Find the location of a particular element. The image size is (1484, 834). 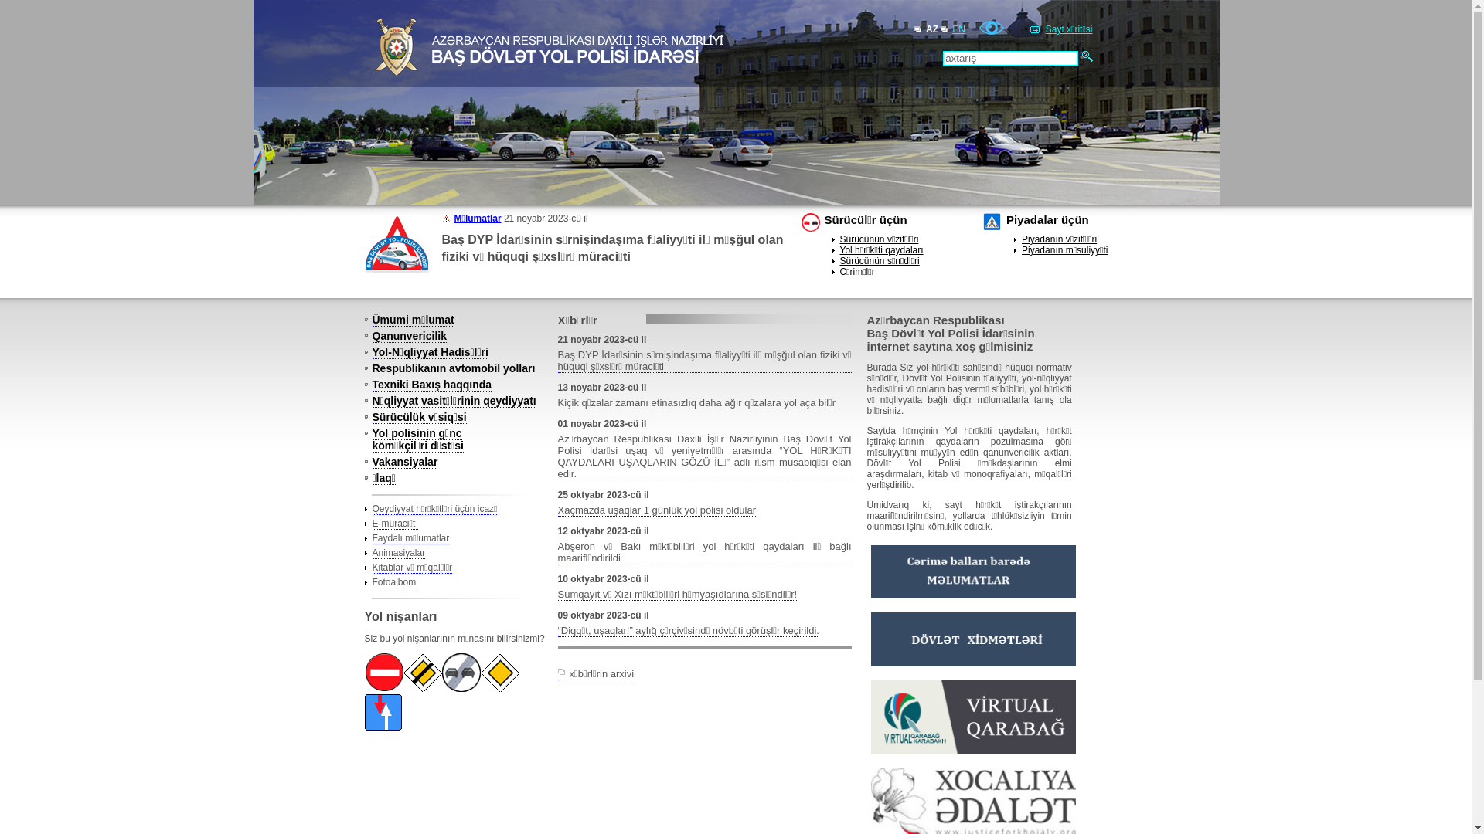

EN is located at coordinates (958, 29).